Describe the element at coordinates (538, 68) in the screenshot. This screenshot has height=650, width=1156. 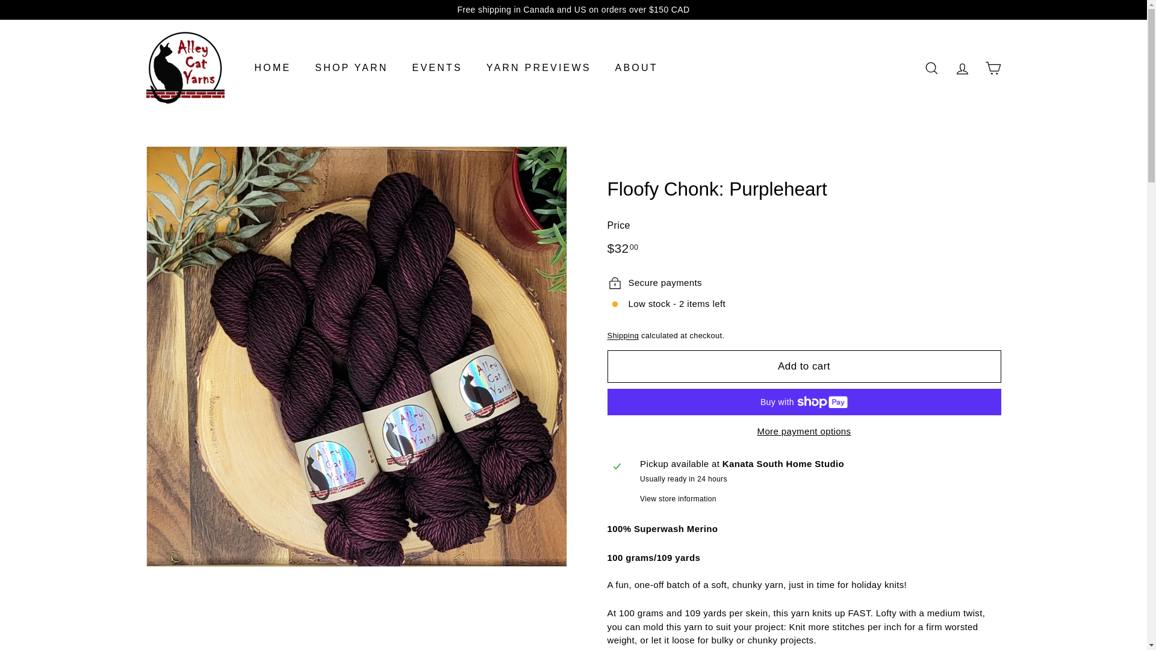
I see `YARN PREVIEWS` at that location.